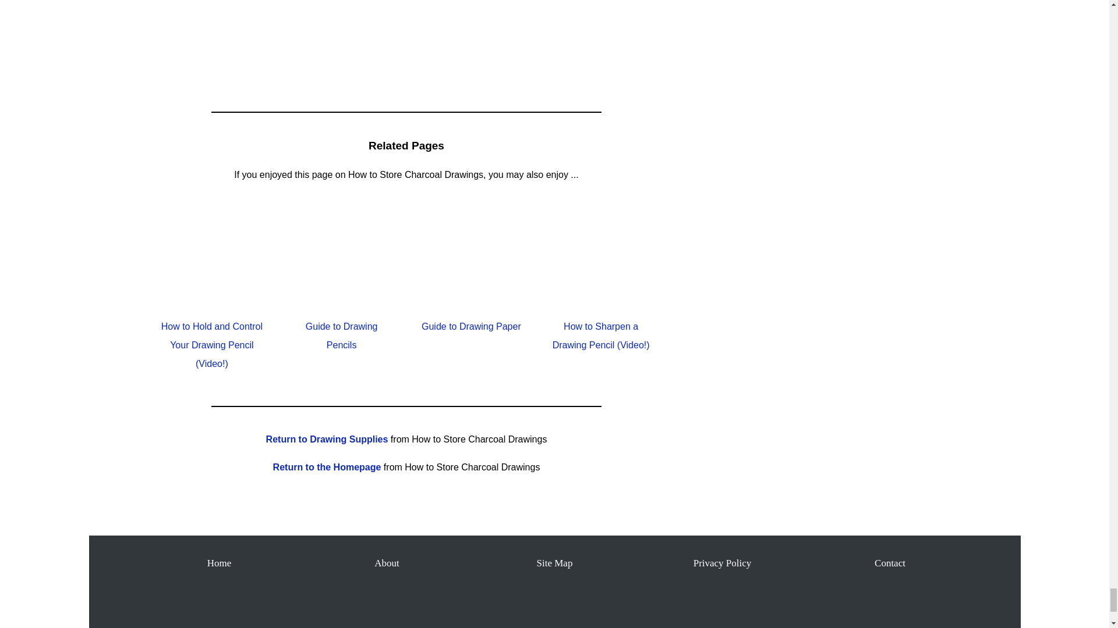 The image size is (1118, 628). I want to click on Site Map, so click(554, 563).